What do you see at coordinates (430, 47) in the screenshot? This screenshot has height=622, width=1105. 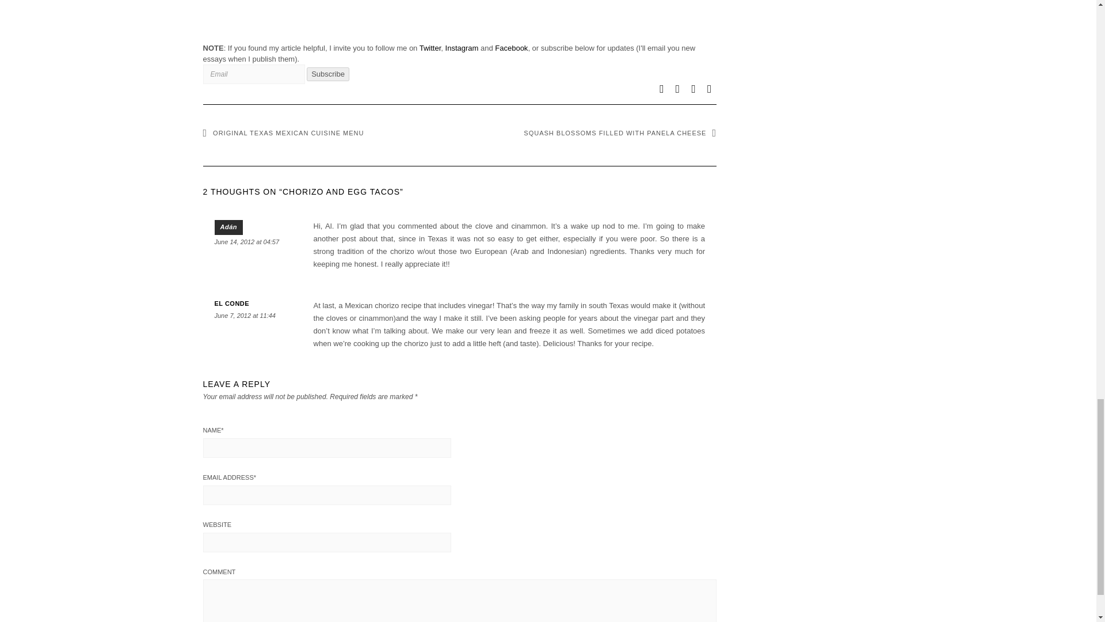 I see `Twitter` at bounding box center [430, 47].